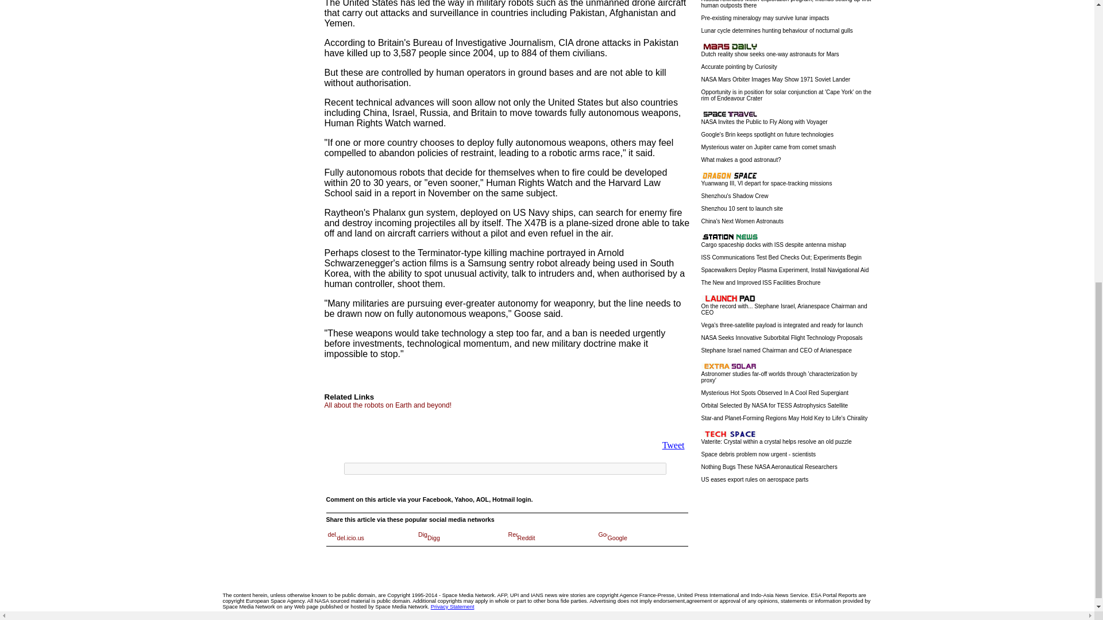 The width and height of the screenshot is (1103, 620). What do you see at coordinates (764, 125) in the screenshot?
I see `NASA Invites the Public to Fly Along with Voyager` at bounding box center [764, 125].